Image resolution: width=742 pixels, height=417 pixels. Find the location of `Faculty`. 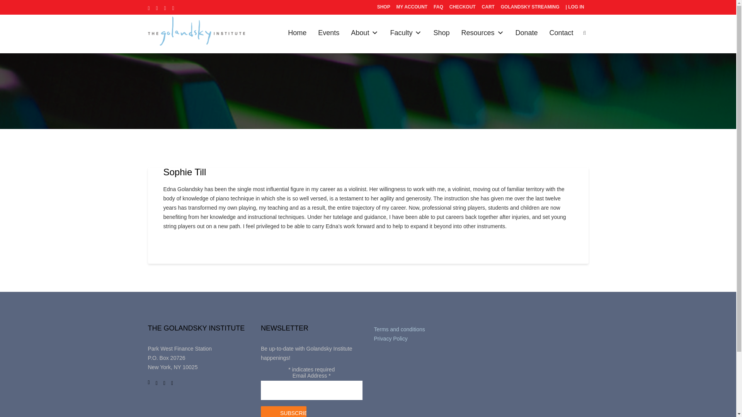

Faculty is located at coordinates (406, 33).